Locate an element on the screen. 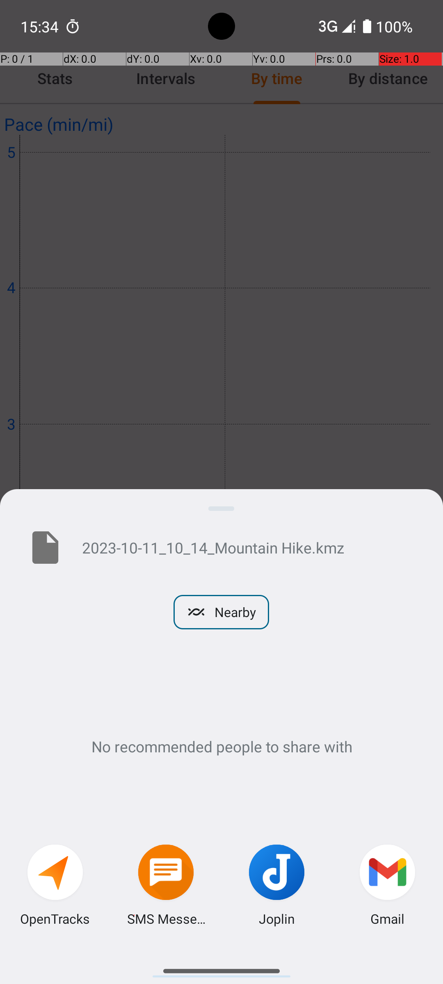 The height and width of the screenshot is (984, 443). 2023-10-11_10_14_Mountain Hike.kmz is located at coordinates (249, 547).